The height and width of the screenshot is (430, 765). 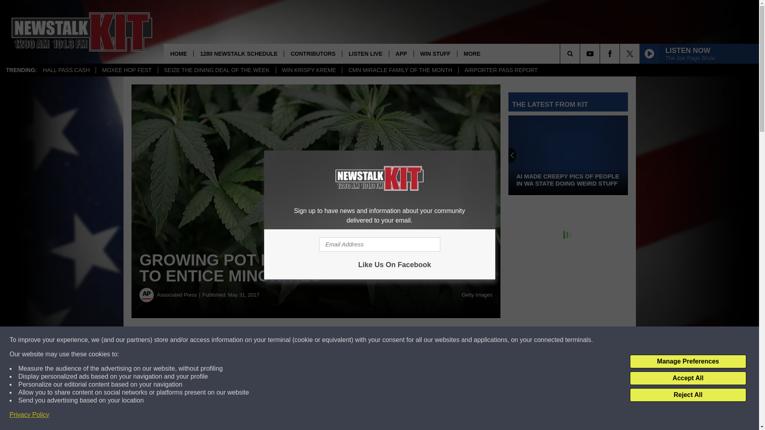 What do you see at coordinates (66, 70) in the screenshot?
I see `HALL PASS CASH` at bounding box center [66, 70].